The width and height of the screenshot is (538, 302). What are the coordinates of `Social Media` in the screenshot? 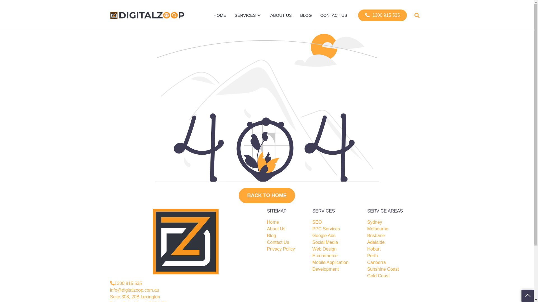 It's located at (325, 242).